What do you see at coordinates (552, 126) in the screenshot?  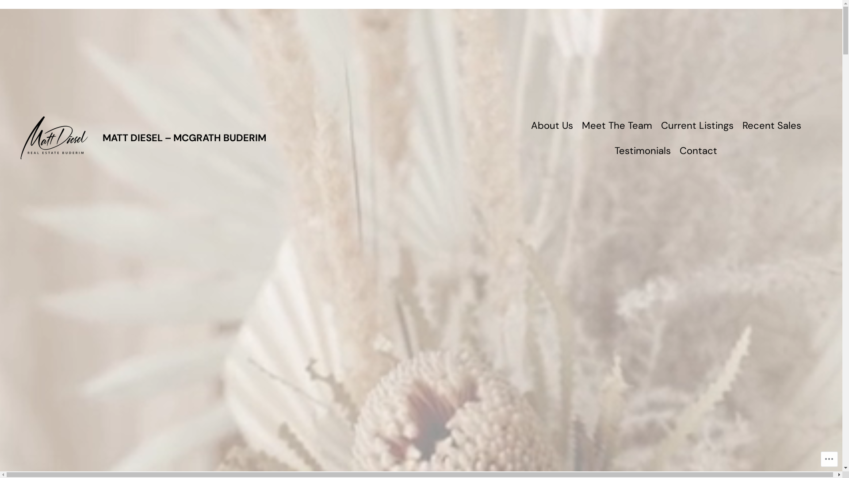 I see `About Us` at bounding box center [552, 126].